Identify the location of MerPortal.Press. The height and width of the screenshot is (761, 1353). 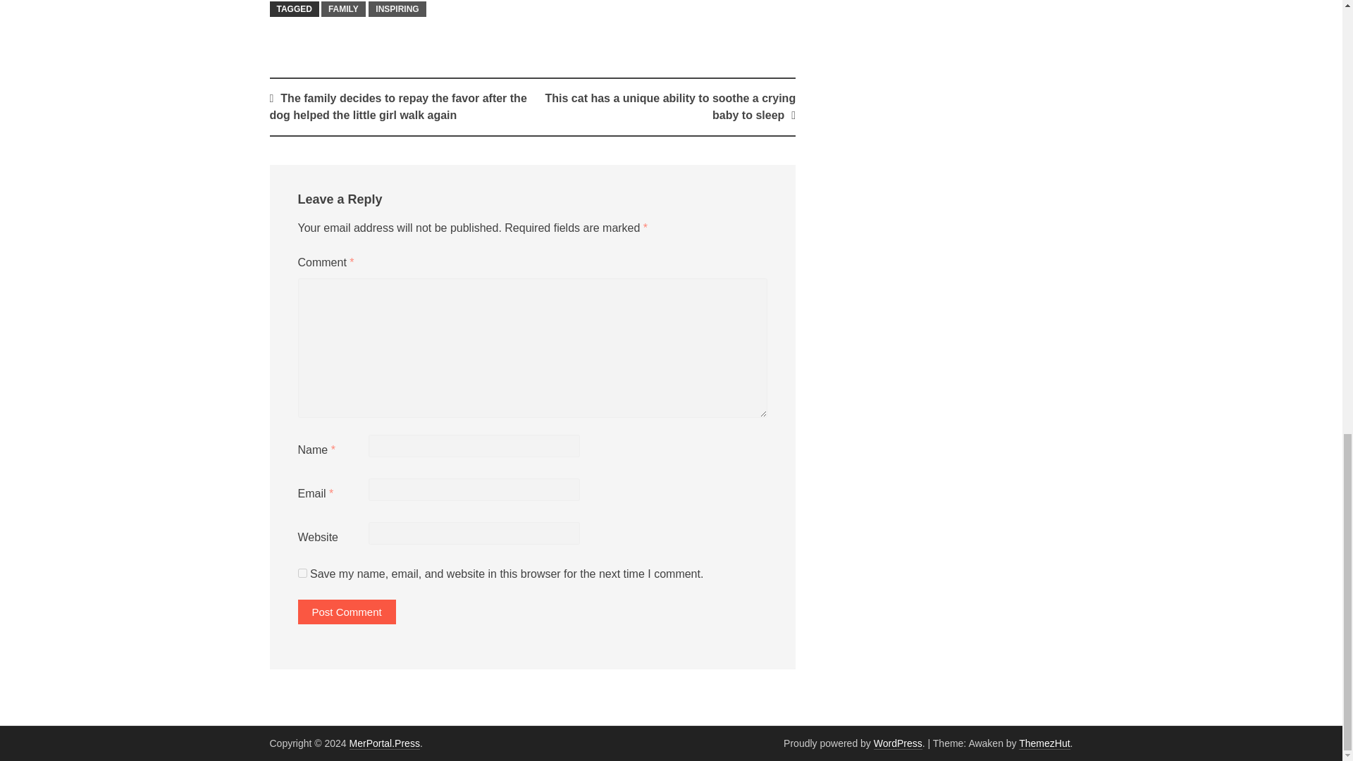
(384, 743).